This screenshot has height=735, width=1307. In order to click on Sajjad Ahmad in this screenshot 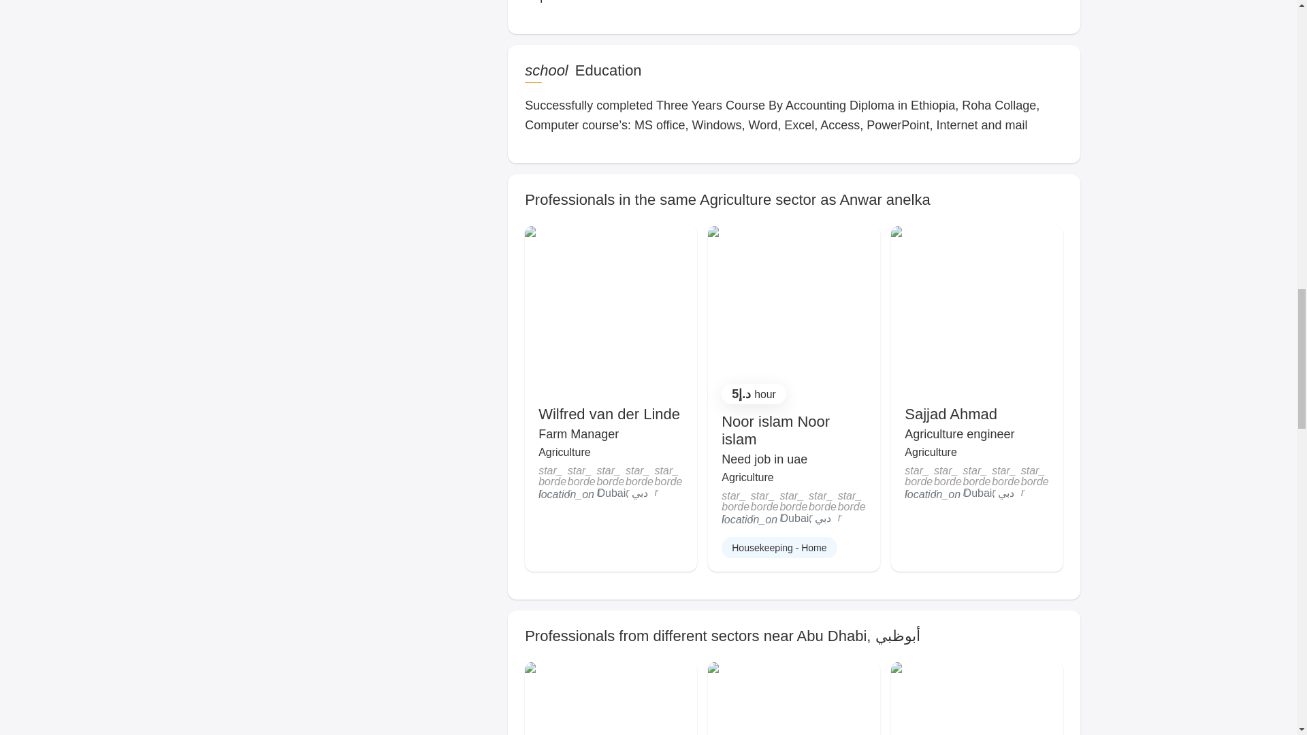, I will do `click(950, 414)`.